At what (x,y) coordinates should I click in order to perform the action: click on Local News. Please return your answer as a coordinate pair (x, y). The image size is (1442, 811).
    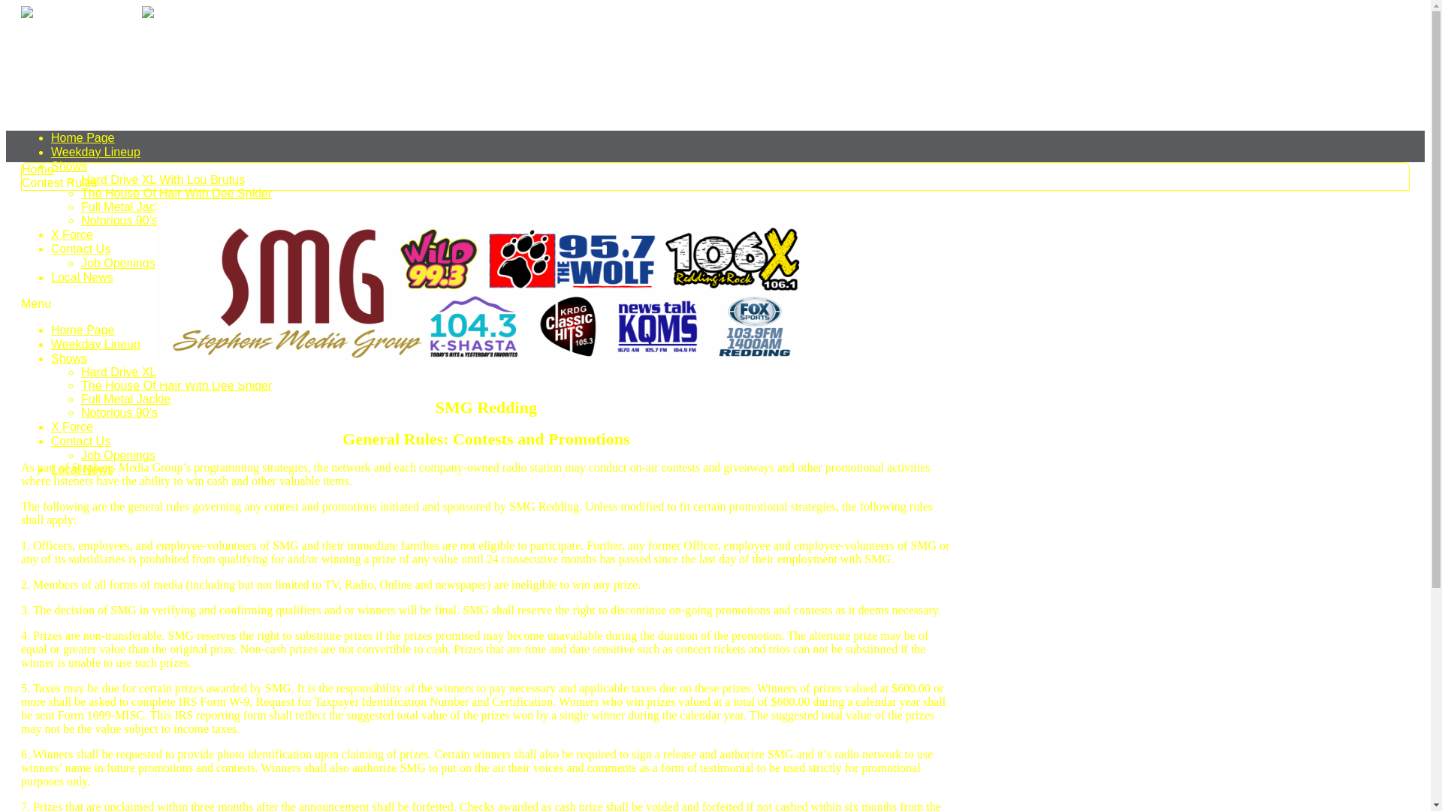
    Looking at the image, I should click on (83, 278).